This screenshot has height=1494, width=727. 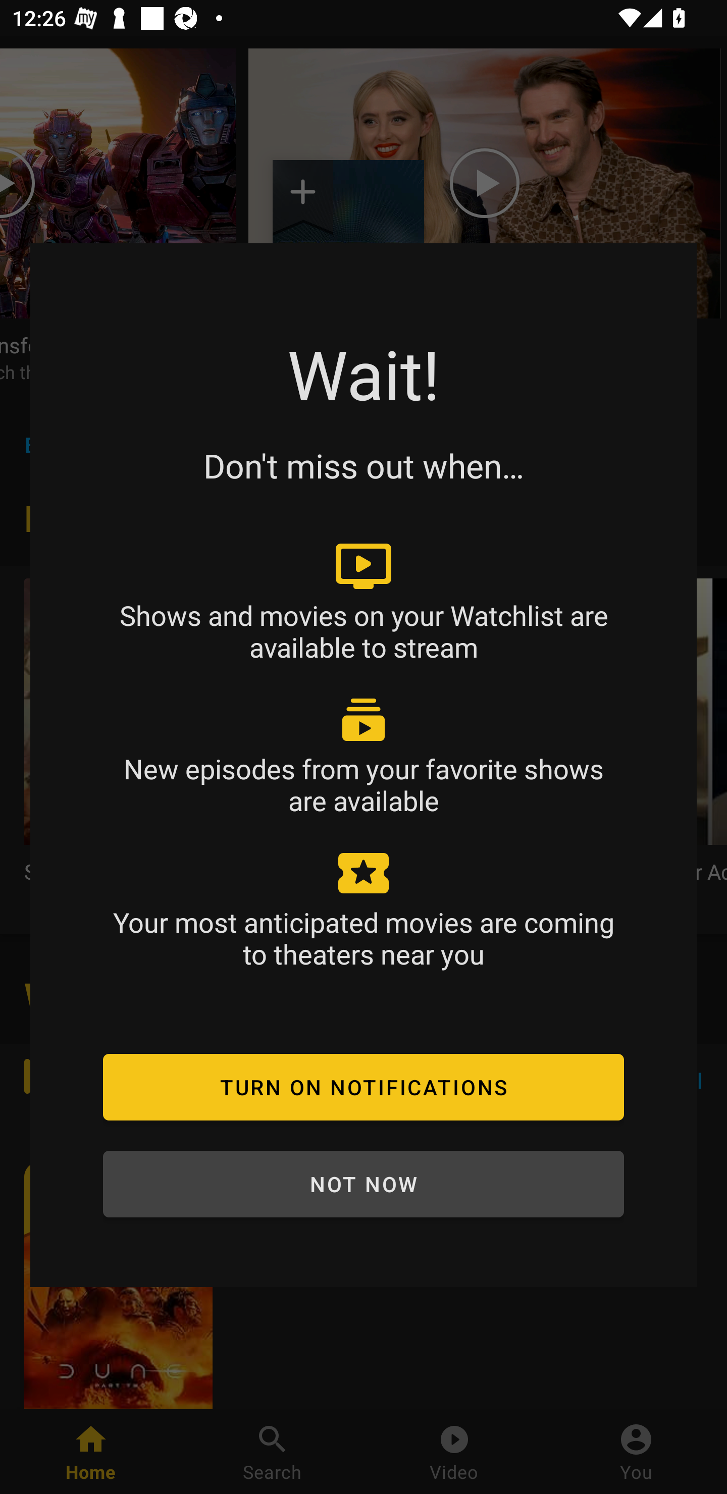 I want to click on TURN ON NOTIFICATIONS, so click(x=363, y=1087).